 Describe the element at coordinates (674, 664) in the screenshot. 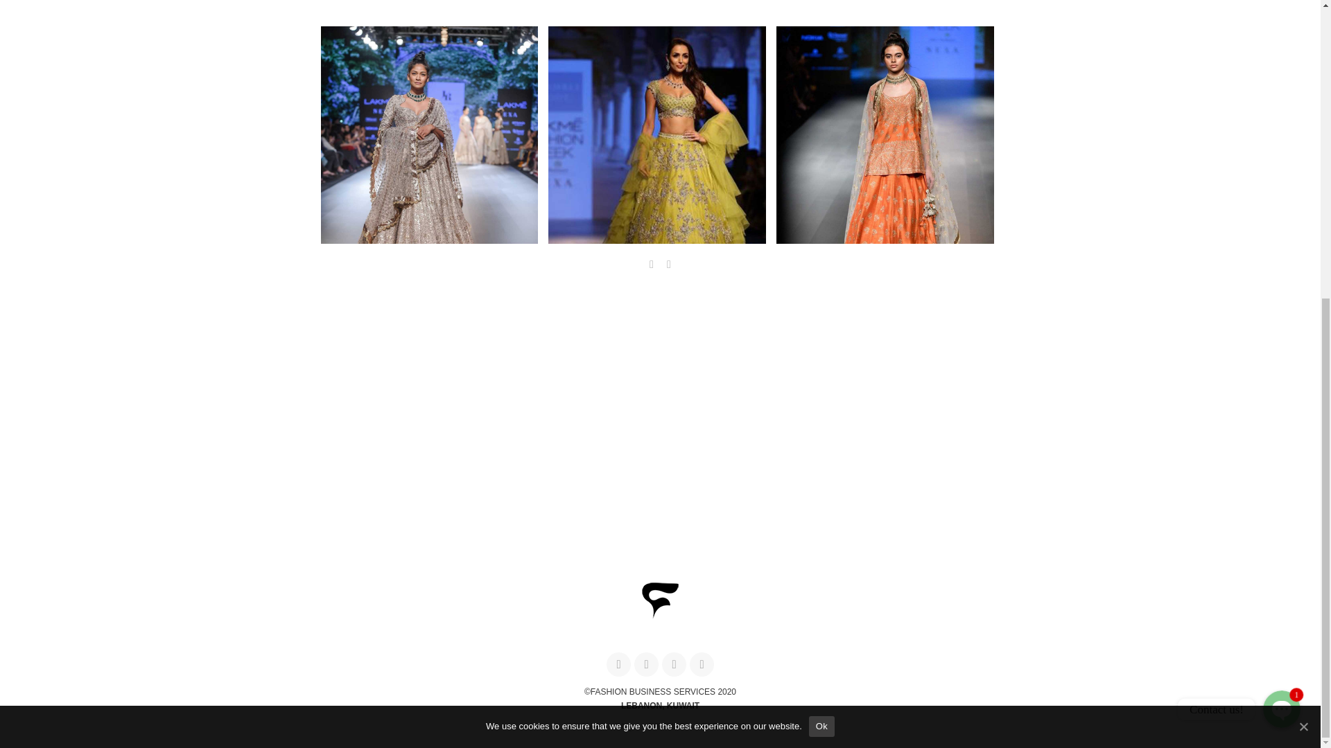

I see `LinkedIn` at that location.